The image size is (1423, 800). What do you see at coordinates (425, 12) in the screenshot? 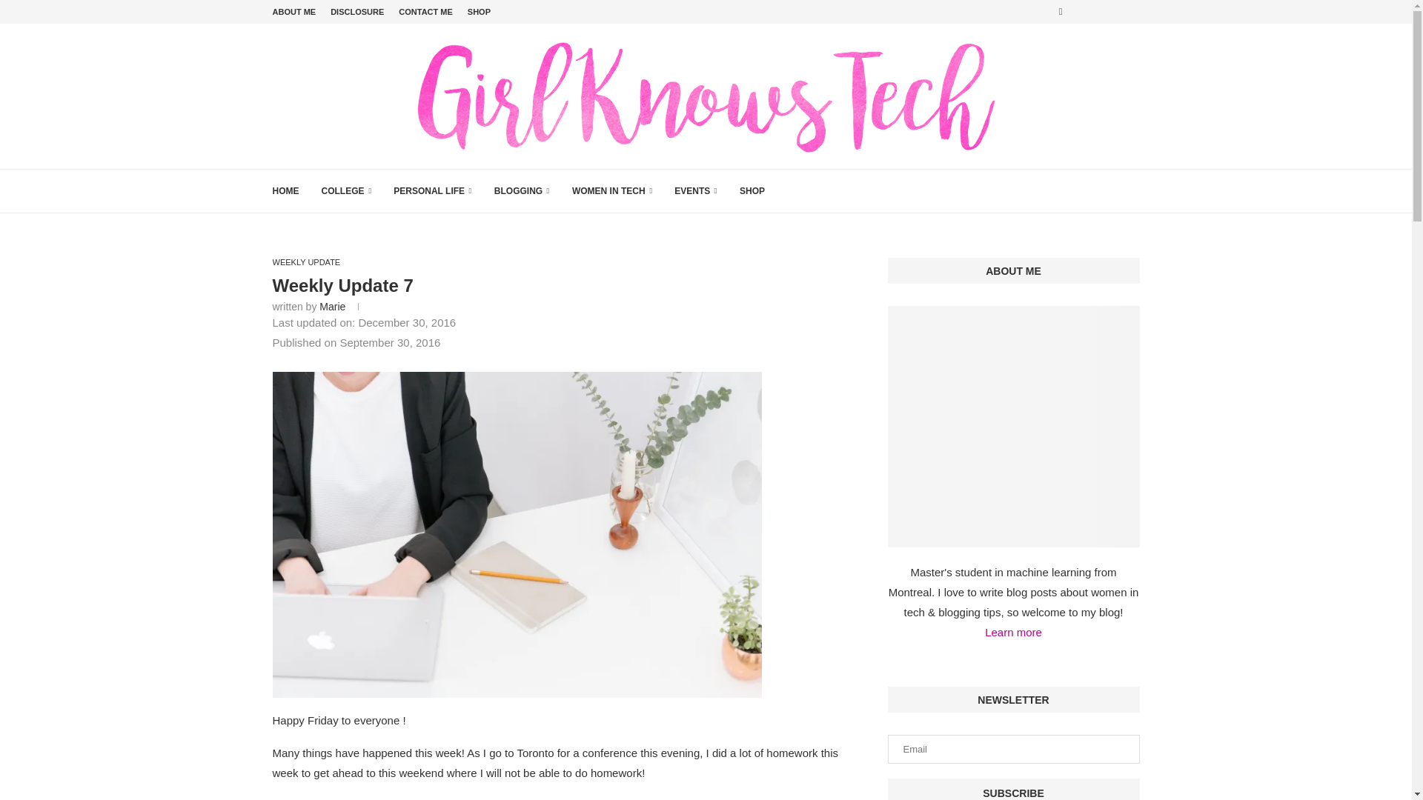
I see `CONTACT ME` at bounding box center [425, 12].